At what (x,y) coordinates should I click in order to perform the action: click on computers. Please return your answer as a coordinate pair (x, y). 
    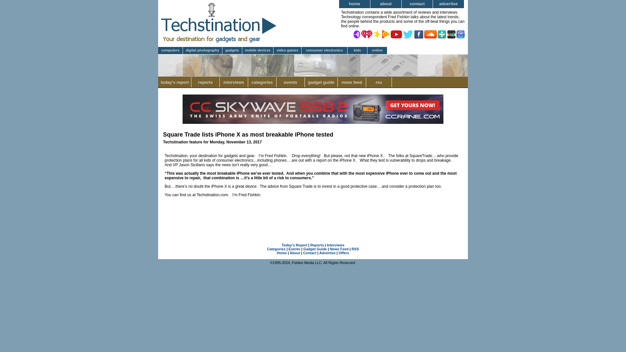
    Looking at the image, I should click on (170, 51).